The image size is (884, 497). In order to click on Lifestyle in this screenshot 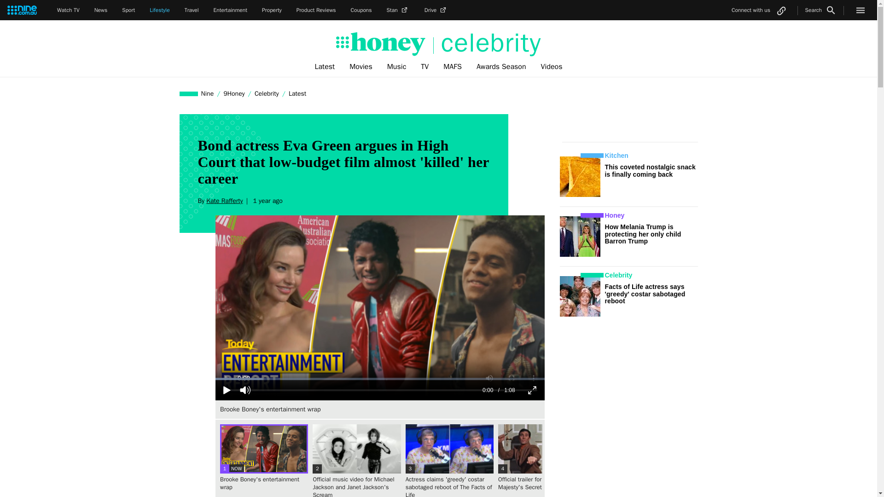, I will do `click(159, 10)`.